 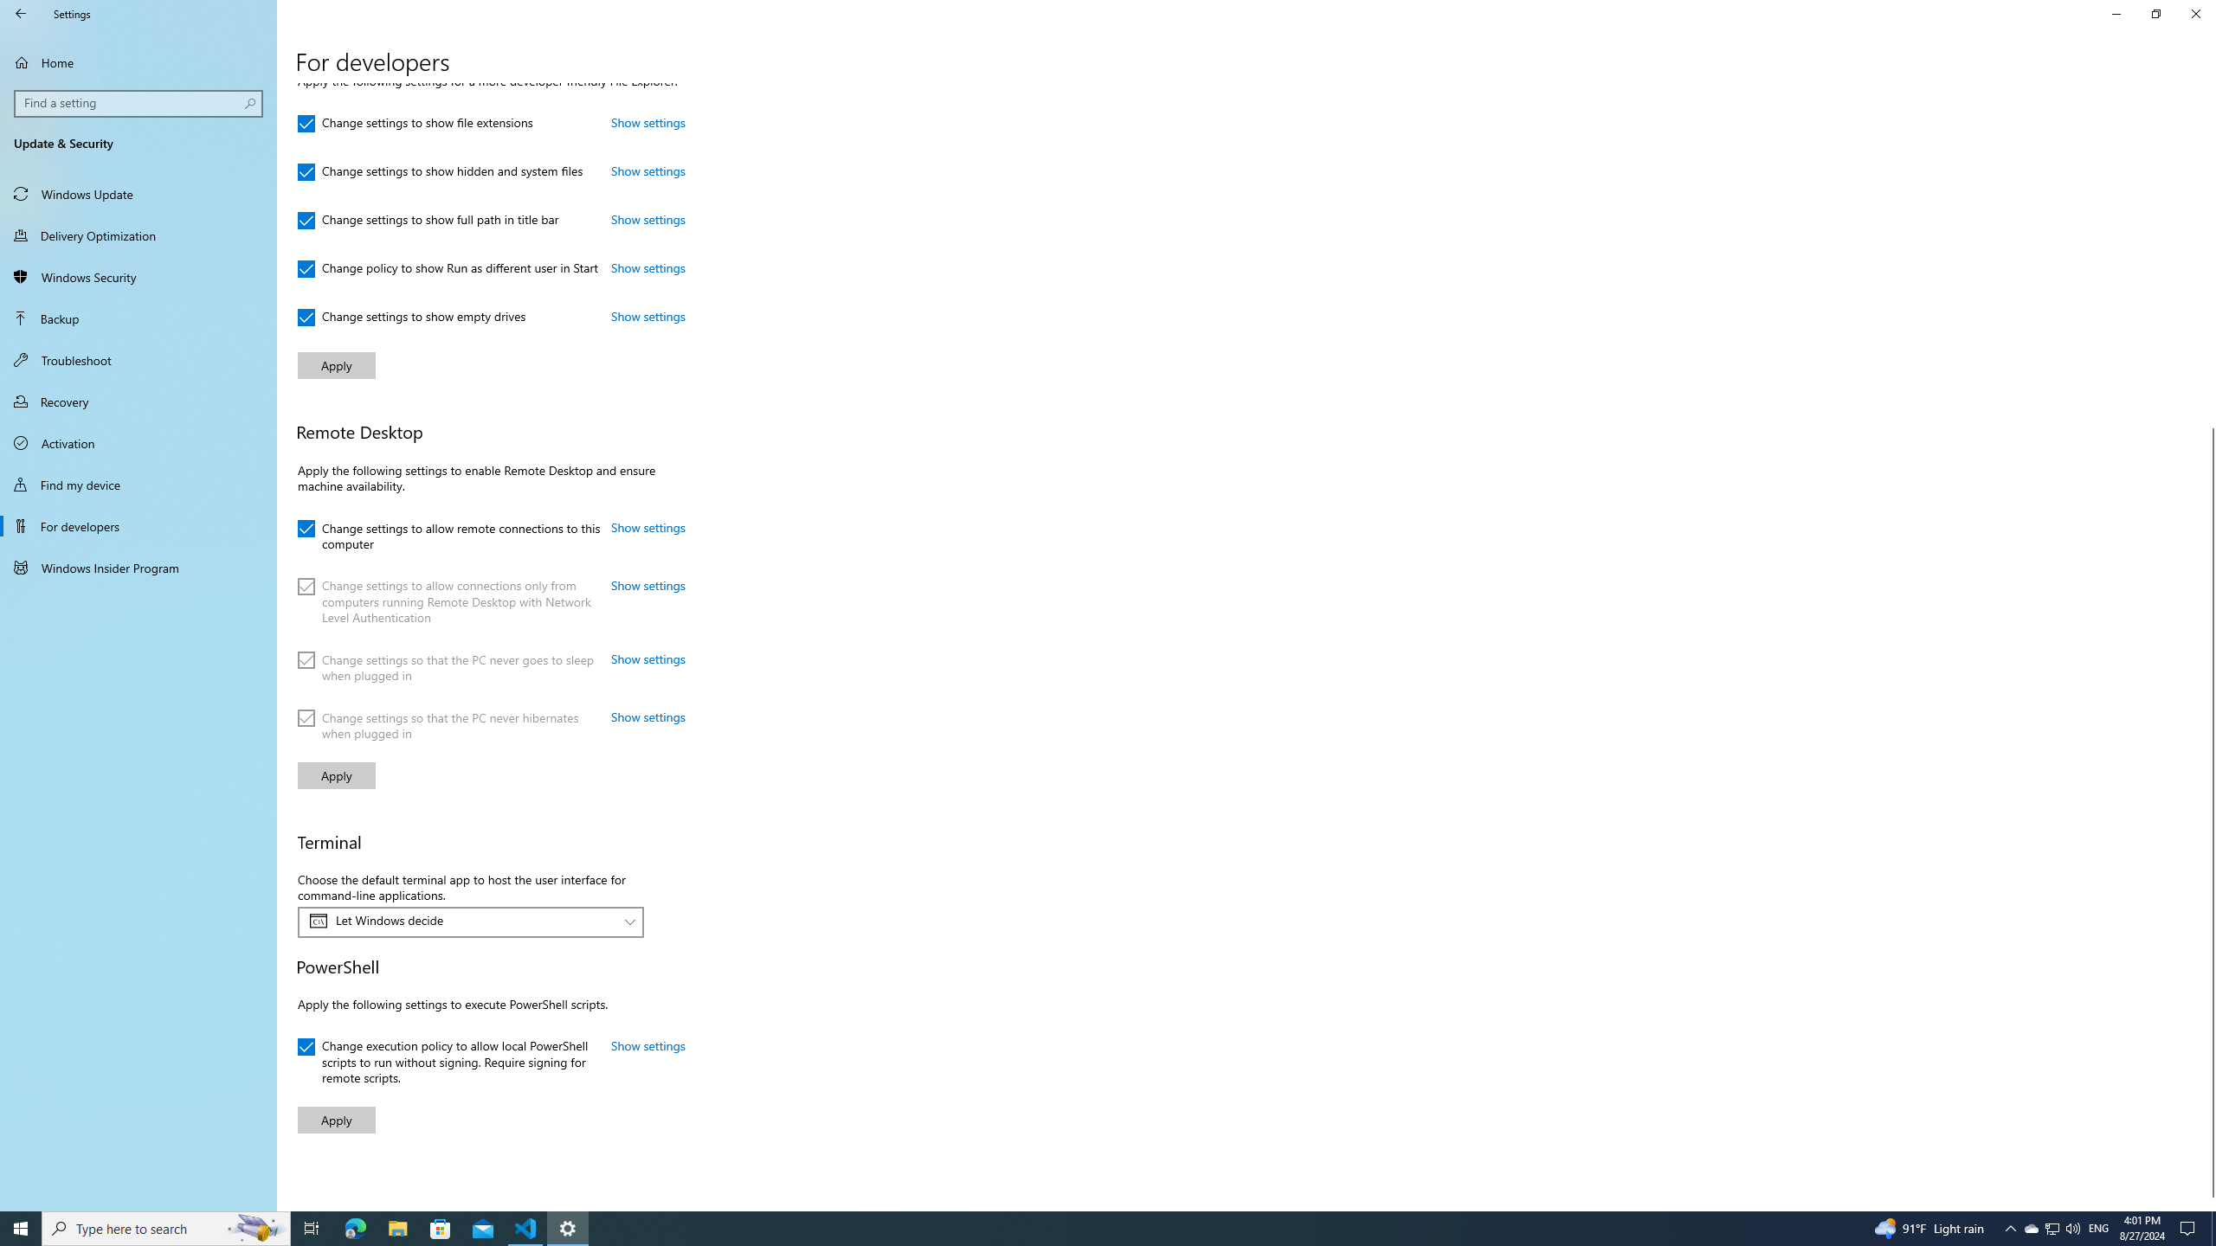 I want to click on Search box, Find a setting, so click(x=139, y=103).